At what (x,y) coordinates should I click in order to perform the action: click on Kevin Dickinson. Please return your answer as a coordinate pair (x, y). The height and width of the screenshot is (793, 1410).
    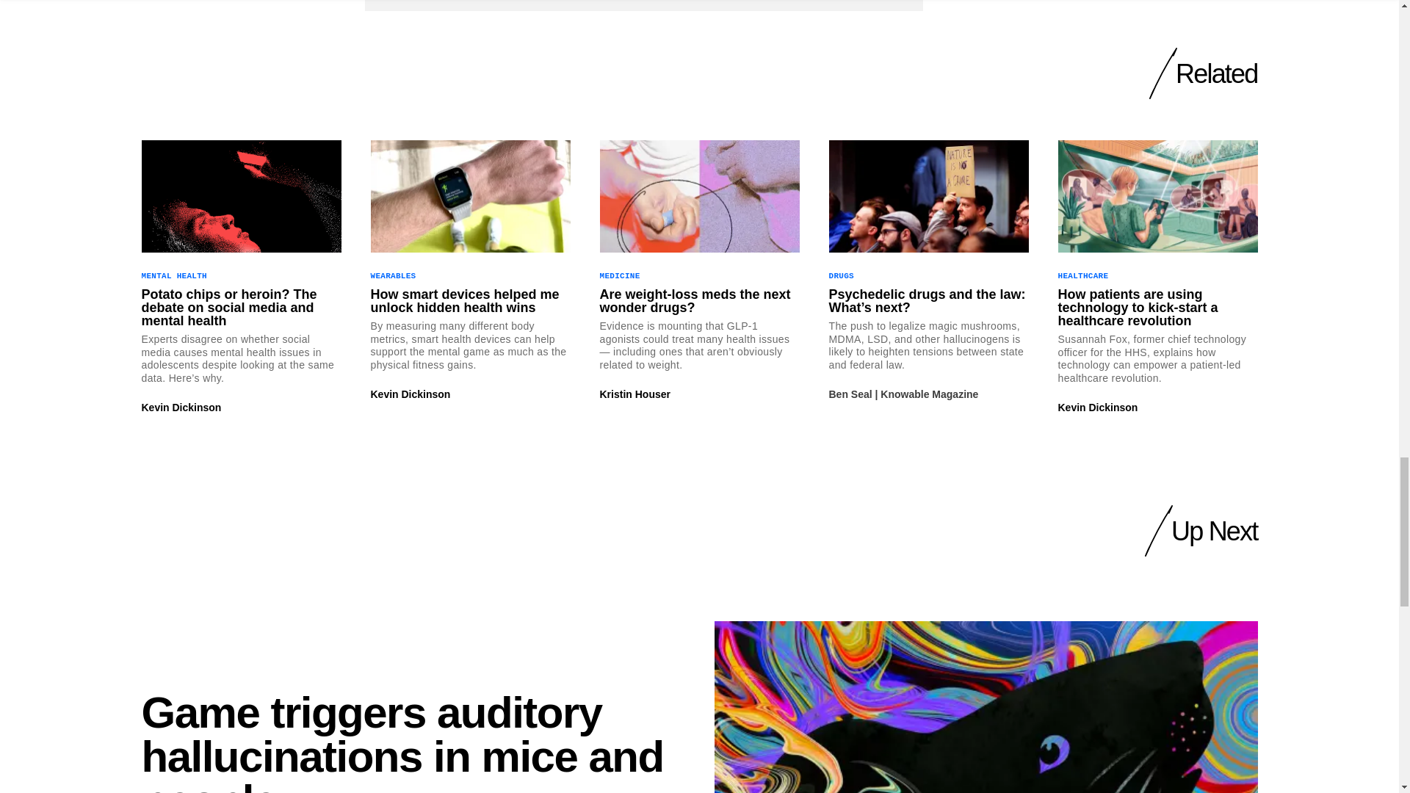
    Looking at the image, I should click on (410, 394).